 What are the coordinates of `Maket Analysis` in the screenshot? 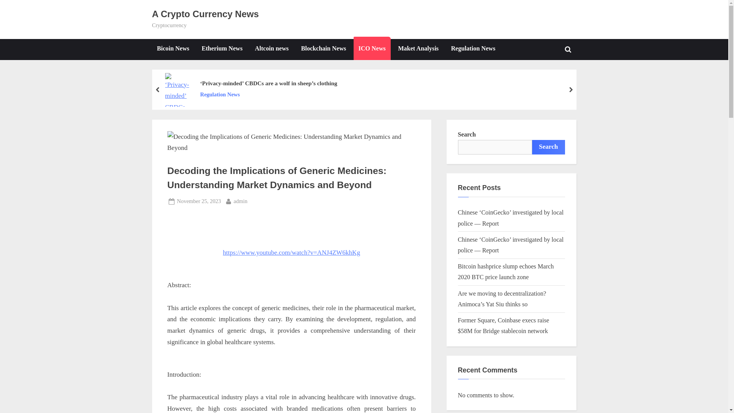 It's located at (199, 201).